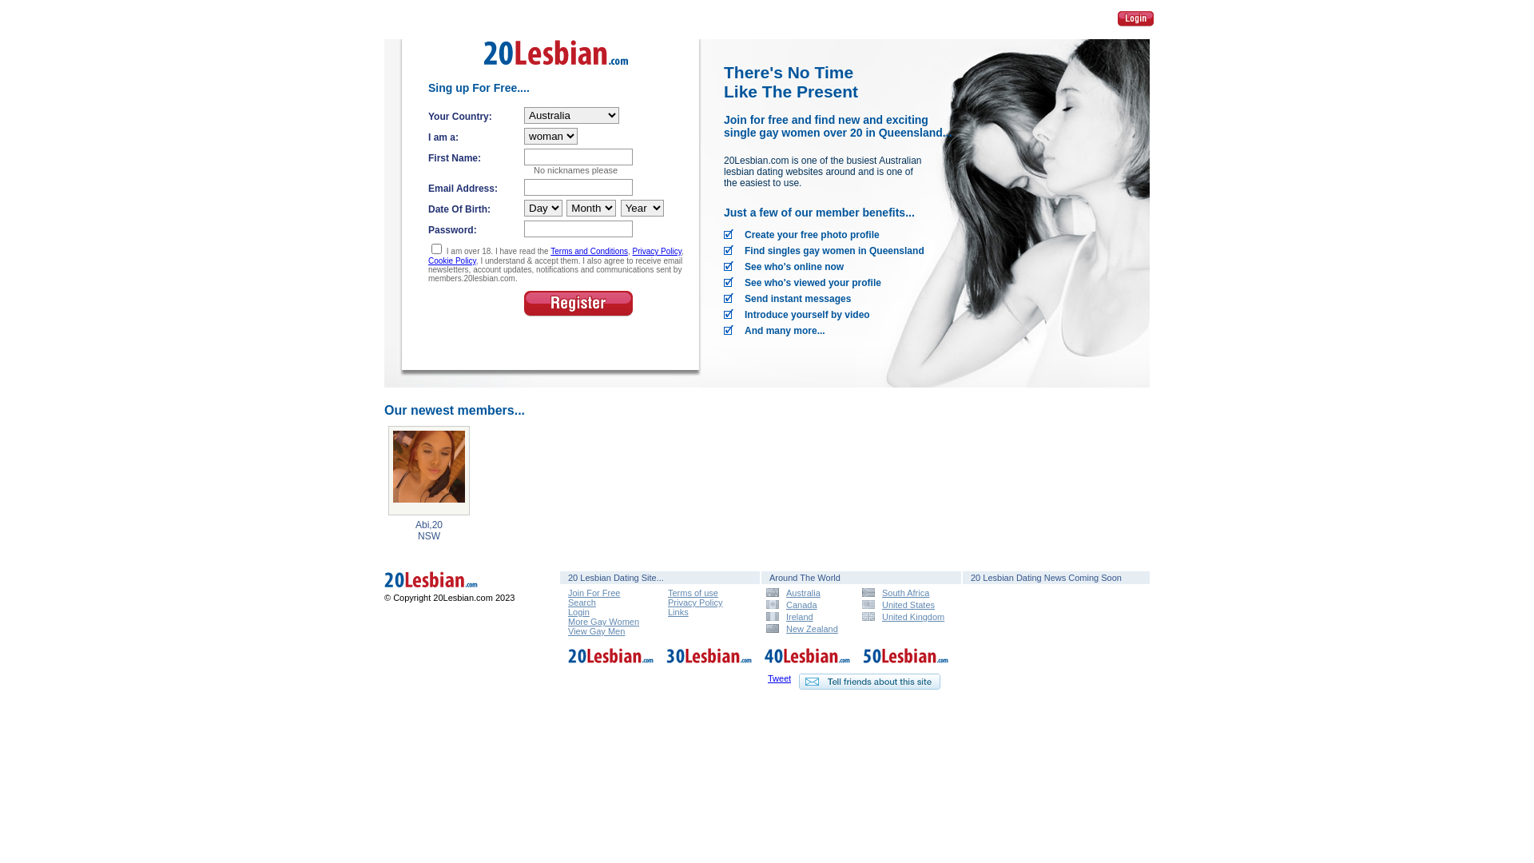  Describe the element at coordinates (1136, 19) in the screenshot. I see `Login` at that location.